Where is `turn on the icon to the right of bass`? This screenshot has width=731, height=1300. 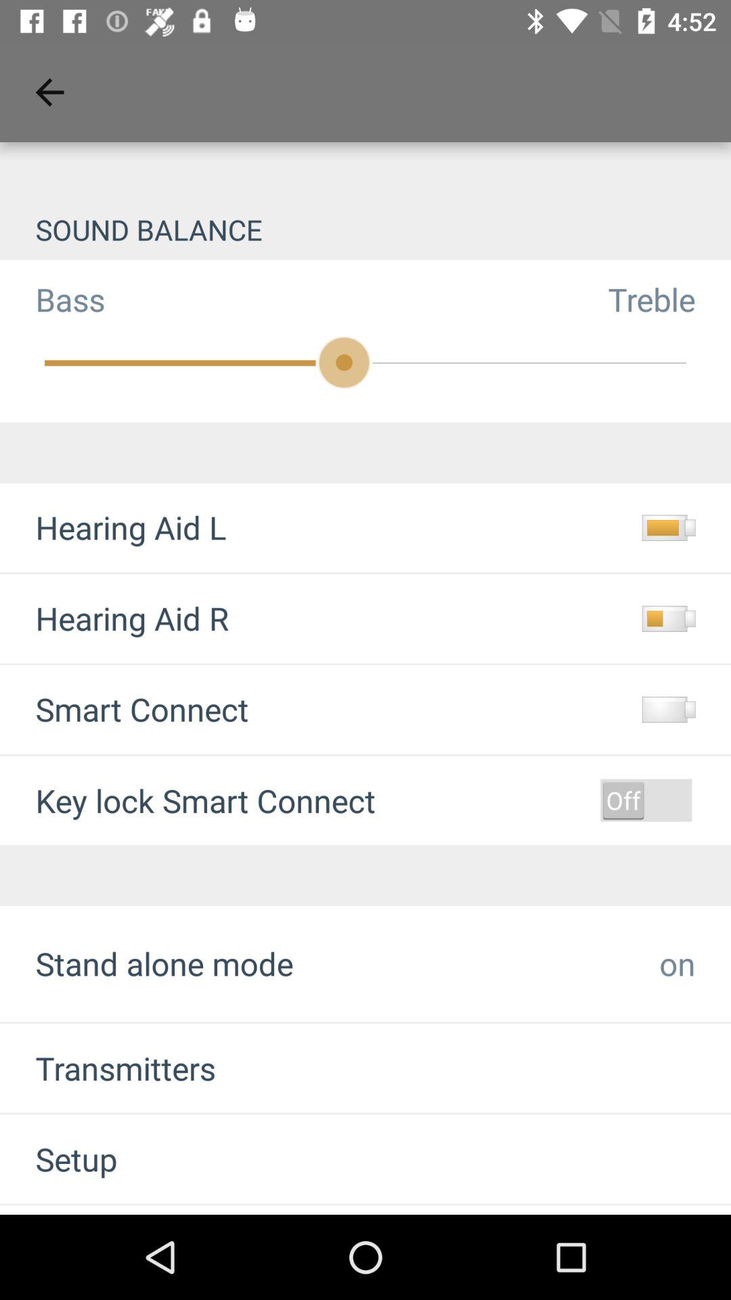
turn on the icon to the right of bass is located at coordinates (669, 299).